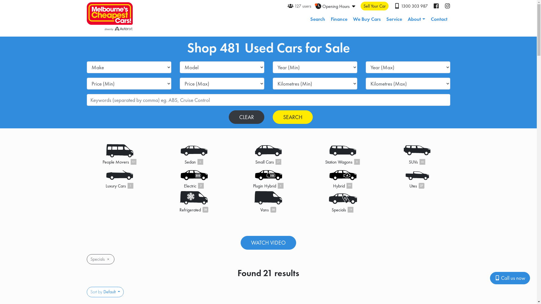 The height and width of the screenshot is (304, 541). What do you see at coordinates (439, 19) in the screenshot?
I see `Contact` at bounding box center [439, 19].